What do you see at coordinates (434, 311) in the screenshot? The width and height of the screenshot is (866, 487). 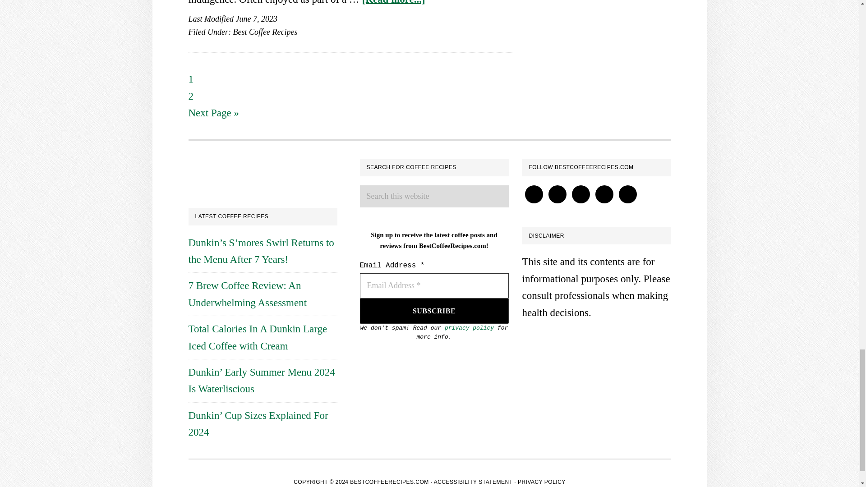 I see `Subscribe` at bounding box center [434, 311].